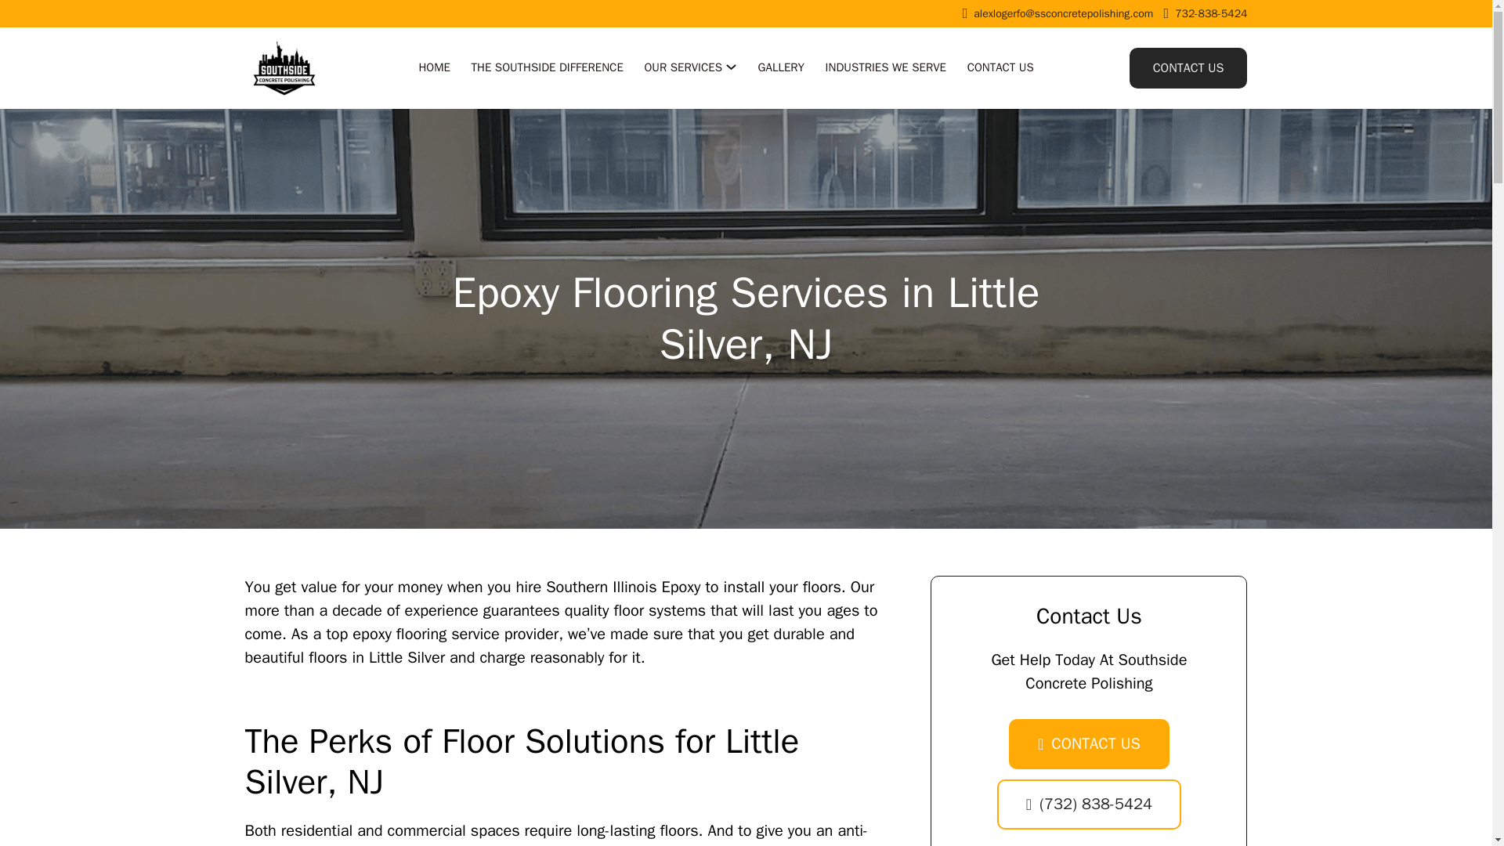 The width and height of the screenshot is (1504, 846). What do you see at coordinates (885, 68) in the screenshot?
I see `INDUSTRIES WE SERVE` at bounding box center [885, 68].